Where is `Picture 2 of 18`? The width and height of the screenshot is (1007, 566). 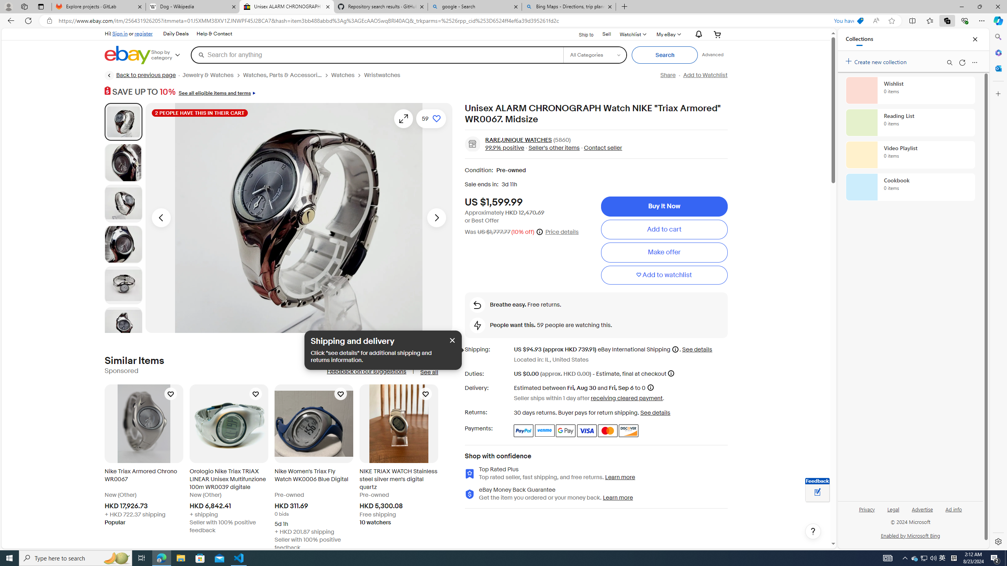 Picture 2 of 18 is located at coordinates (123, 162).